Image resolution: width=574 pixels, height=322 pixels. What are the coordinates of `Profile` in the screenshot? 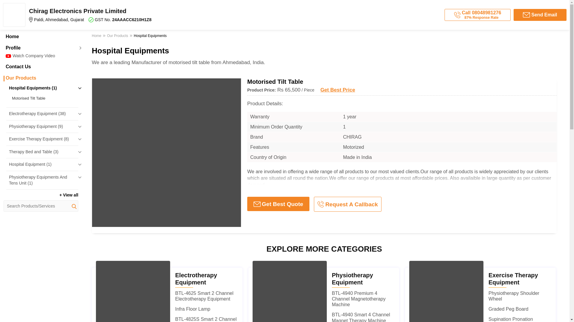 It's located at (41, 48).